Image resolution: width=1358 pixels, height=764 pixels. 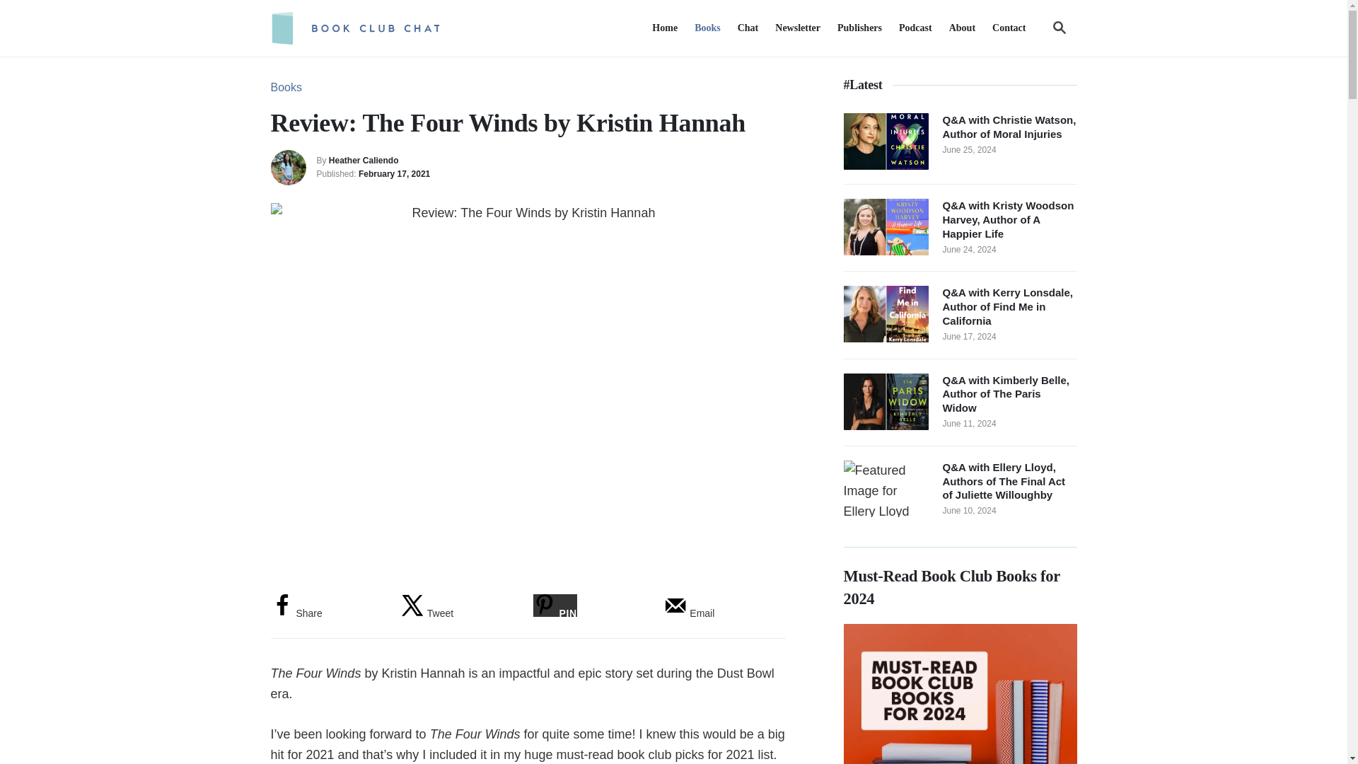 What do you see at coordinates (364, 161) in the screenshot?
I see `Heather Caliendo` at bounding box center [364, 161].